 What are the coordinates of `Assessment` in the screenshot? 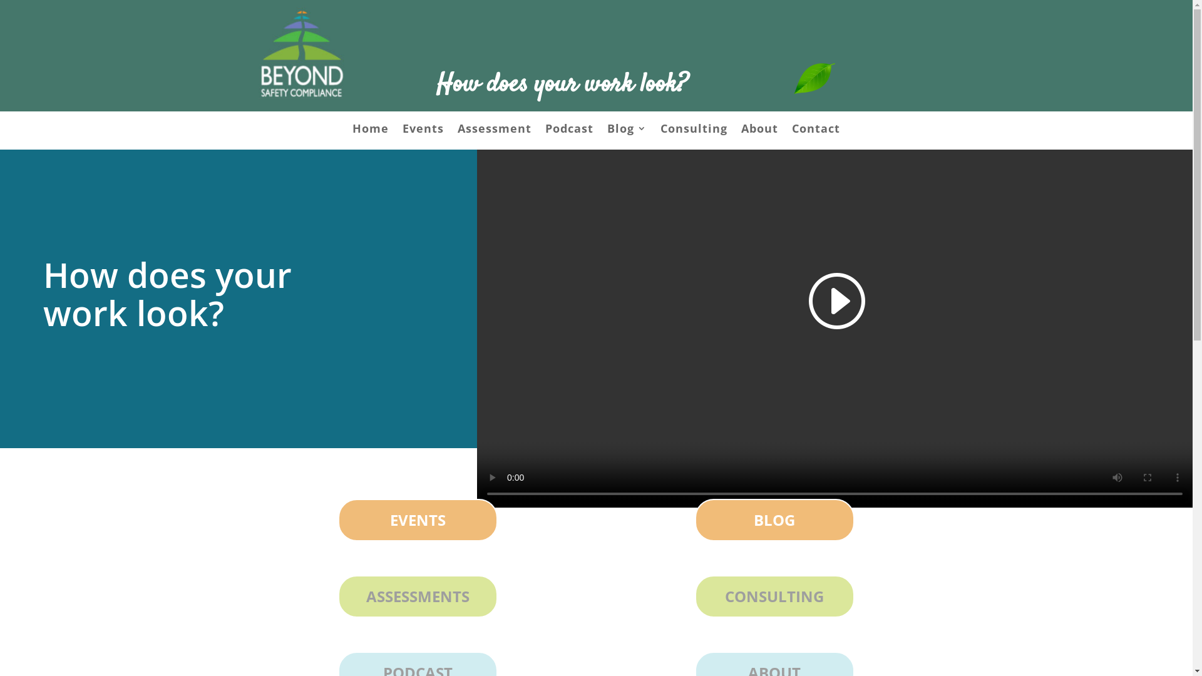 It's located at (495, 131).